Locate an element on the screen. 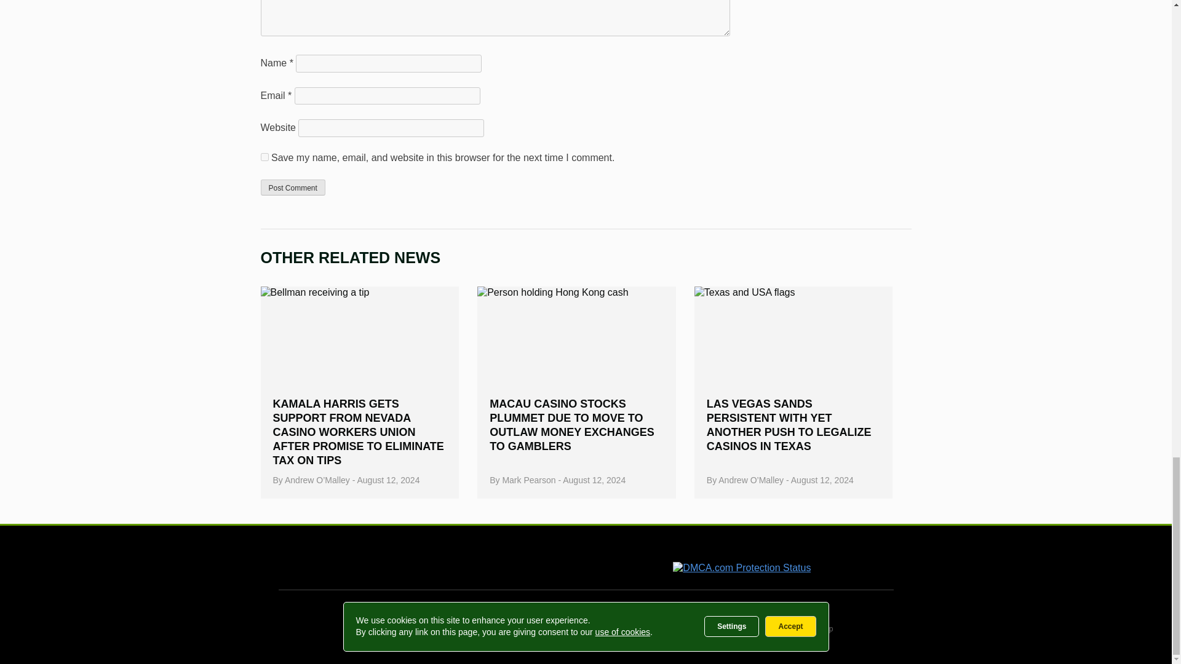 This screenshot has width=1181, height=664. yes is located at coordinates (264, 157).